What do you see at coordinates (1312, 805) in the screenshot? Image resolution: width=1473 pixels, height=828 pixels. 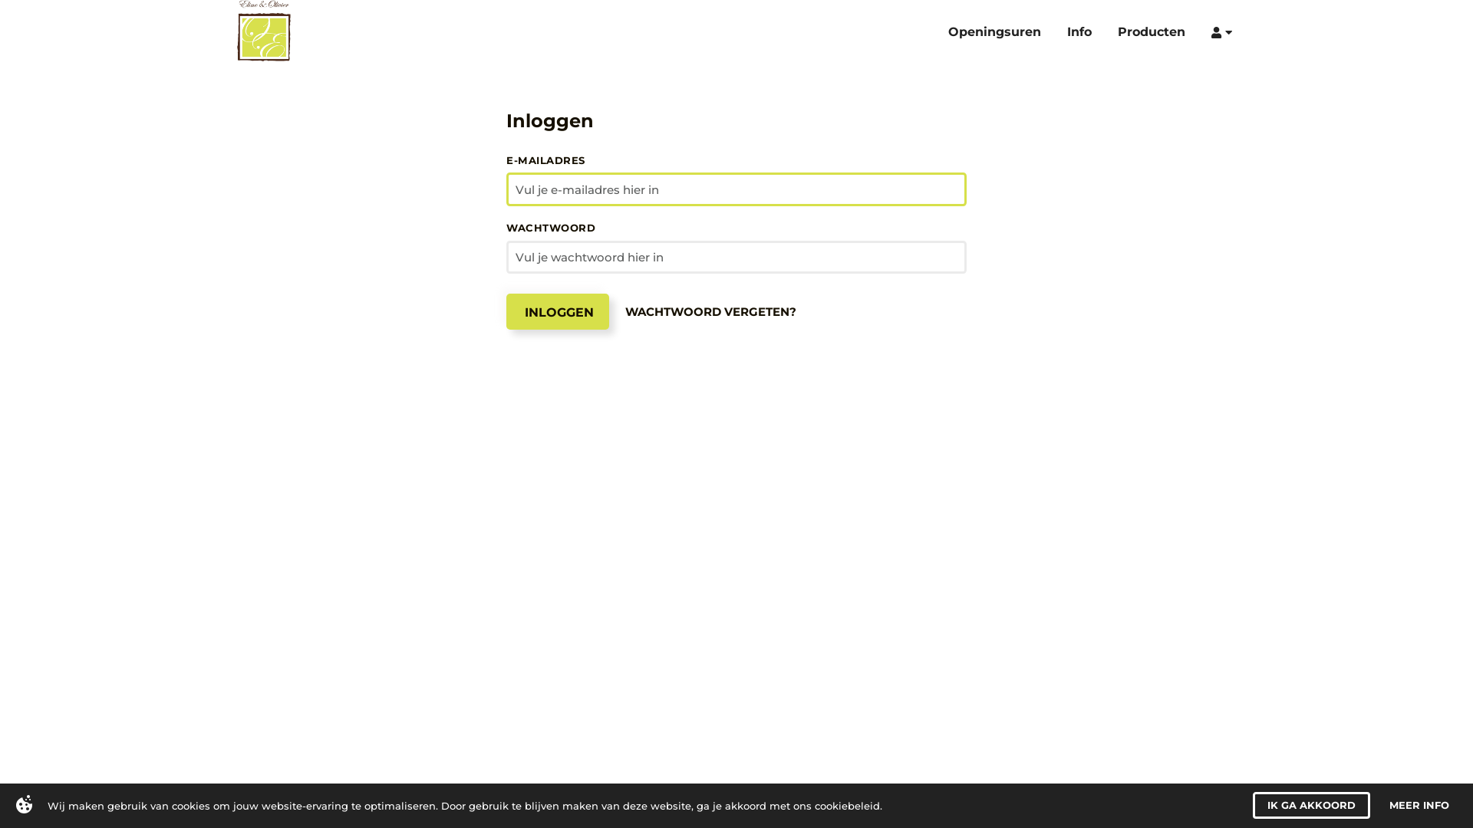 I see `IK GA AKKOORD` at bounding box center [1312, 805].